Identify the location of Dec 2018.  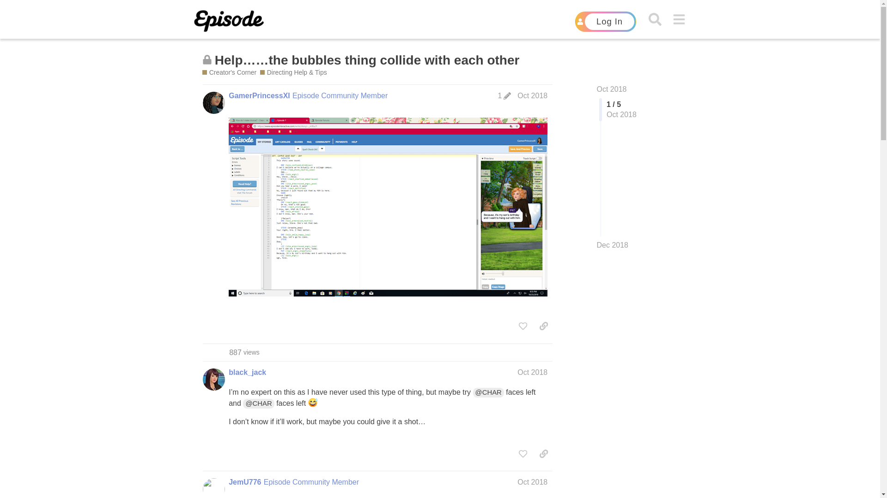
(613, 245).